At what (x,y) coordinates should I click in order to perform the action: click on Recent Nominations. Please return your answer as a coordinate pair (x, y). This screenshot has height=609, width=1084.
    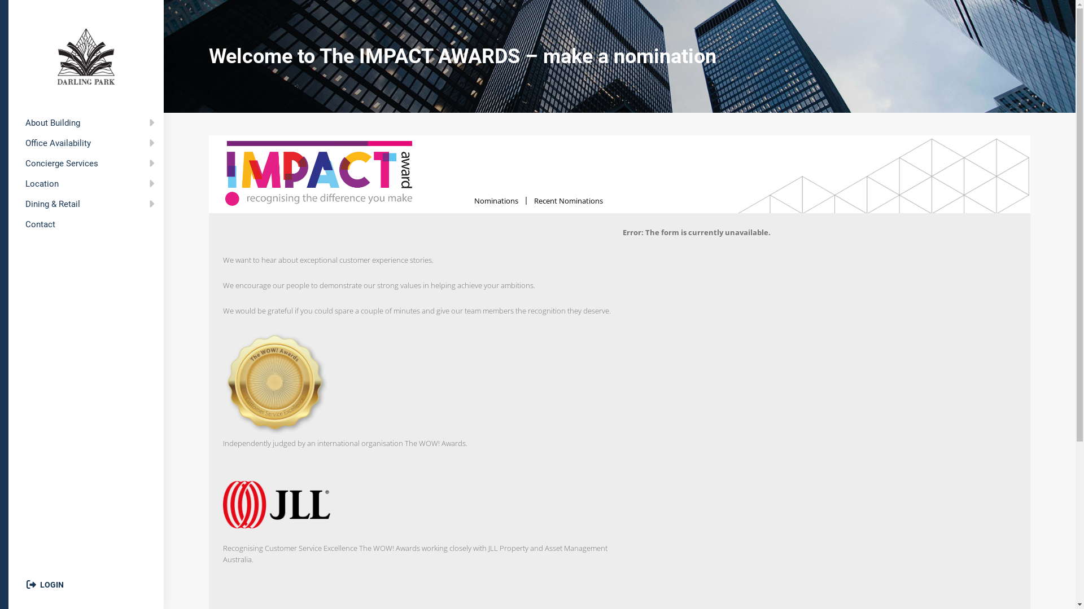
    Looking at the image, I should click on (569, 201).